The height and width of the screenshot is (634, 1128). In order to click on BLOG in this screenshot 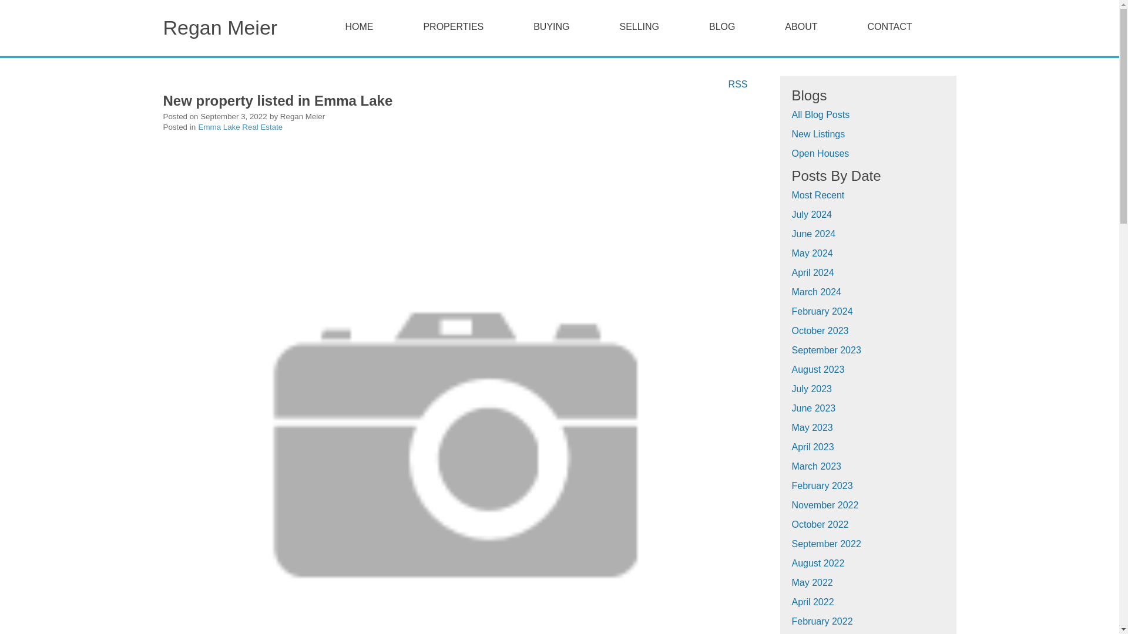, I will do `click(741, 27)`.